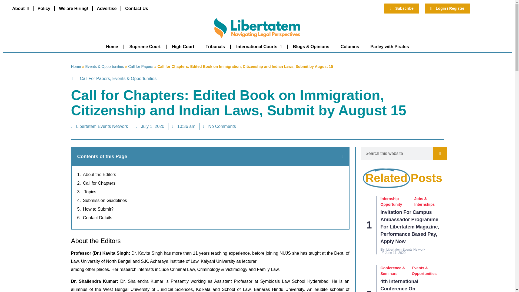  What do you see at coordinates (44, 8) in the screenshot?
I see `Policy` at bounding box center [44, 8].